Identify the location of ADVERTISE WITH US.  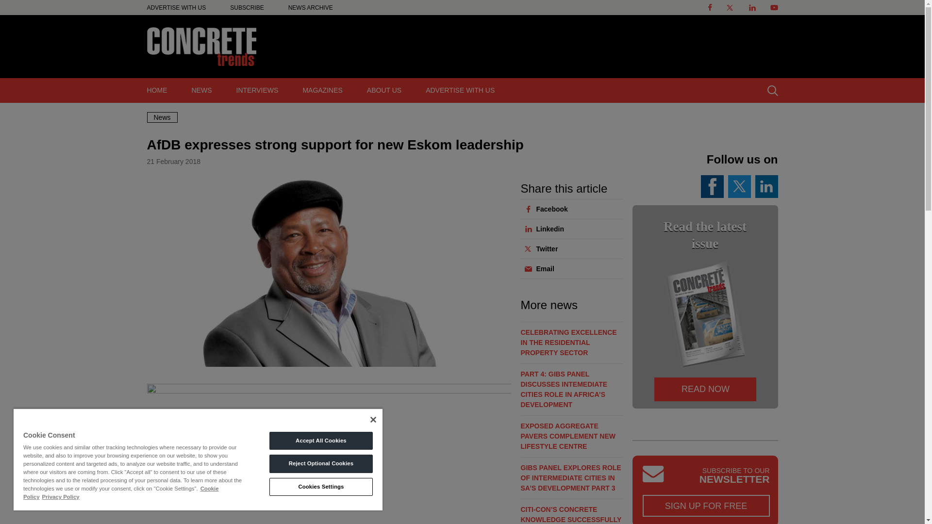
(460, 90).